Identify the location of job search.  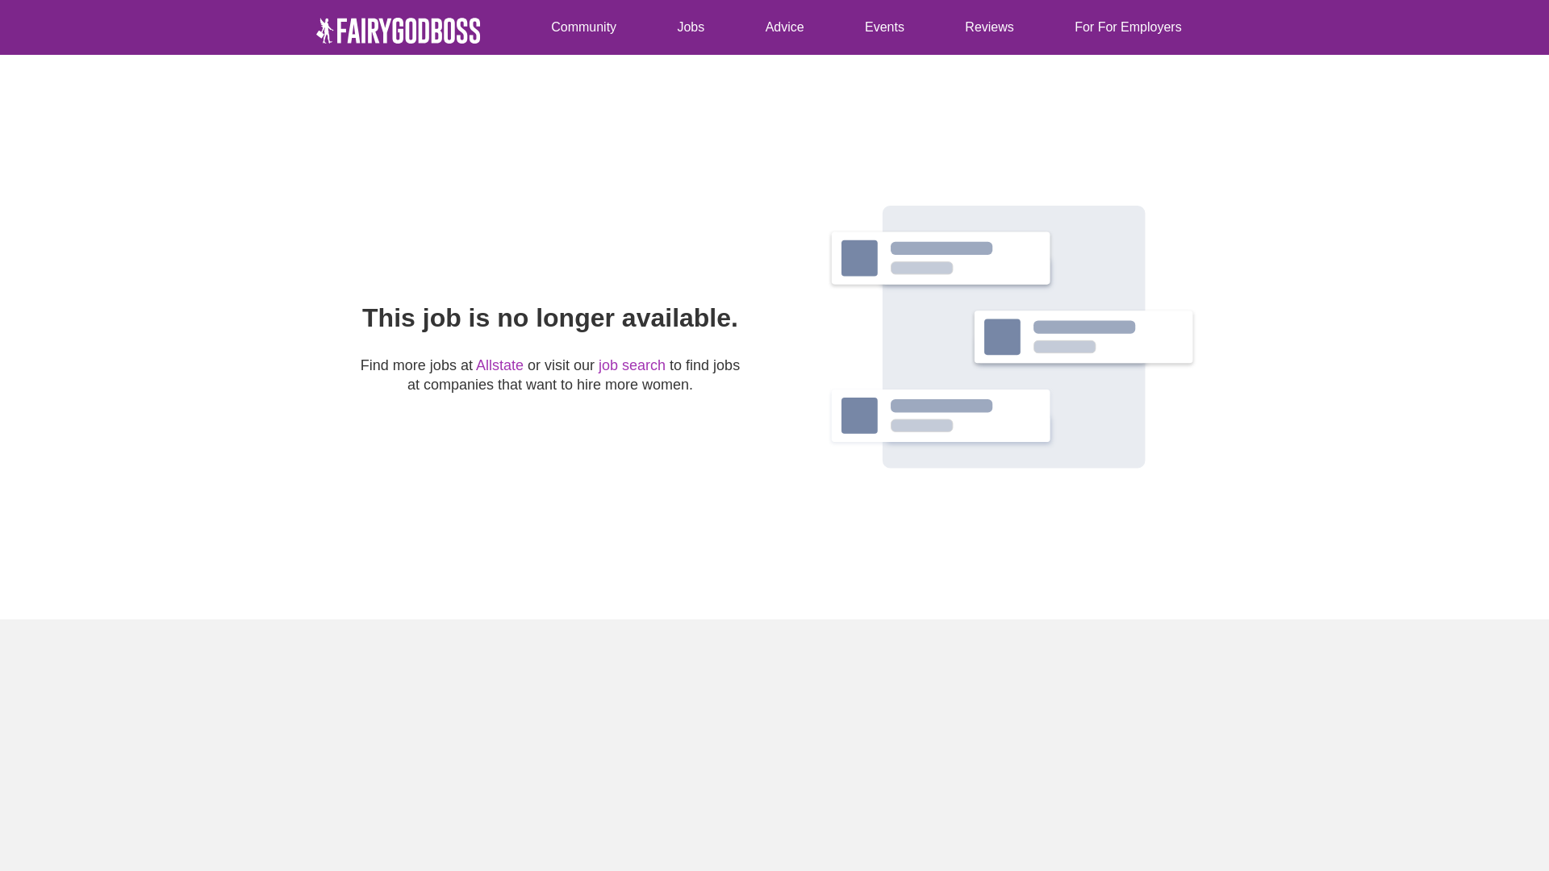
(632, 365).